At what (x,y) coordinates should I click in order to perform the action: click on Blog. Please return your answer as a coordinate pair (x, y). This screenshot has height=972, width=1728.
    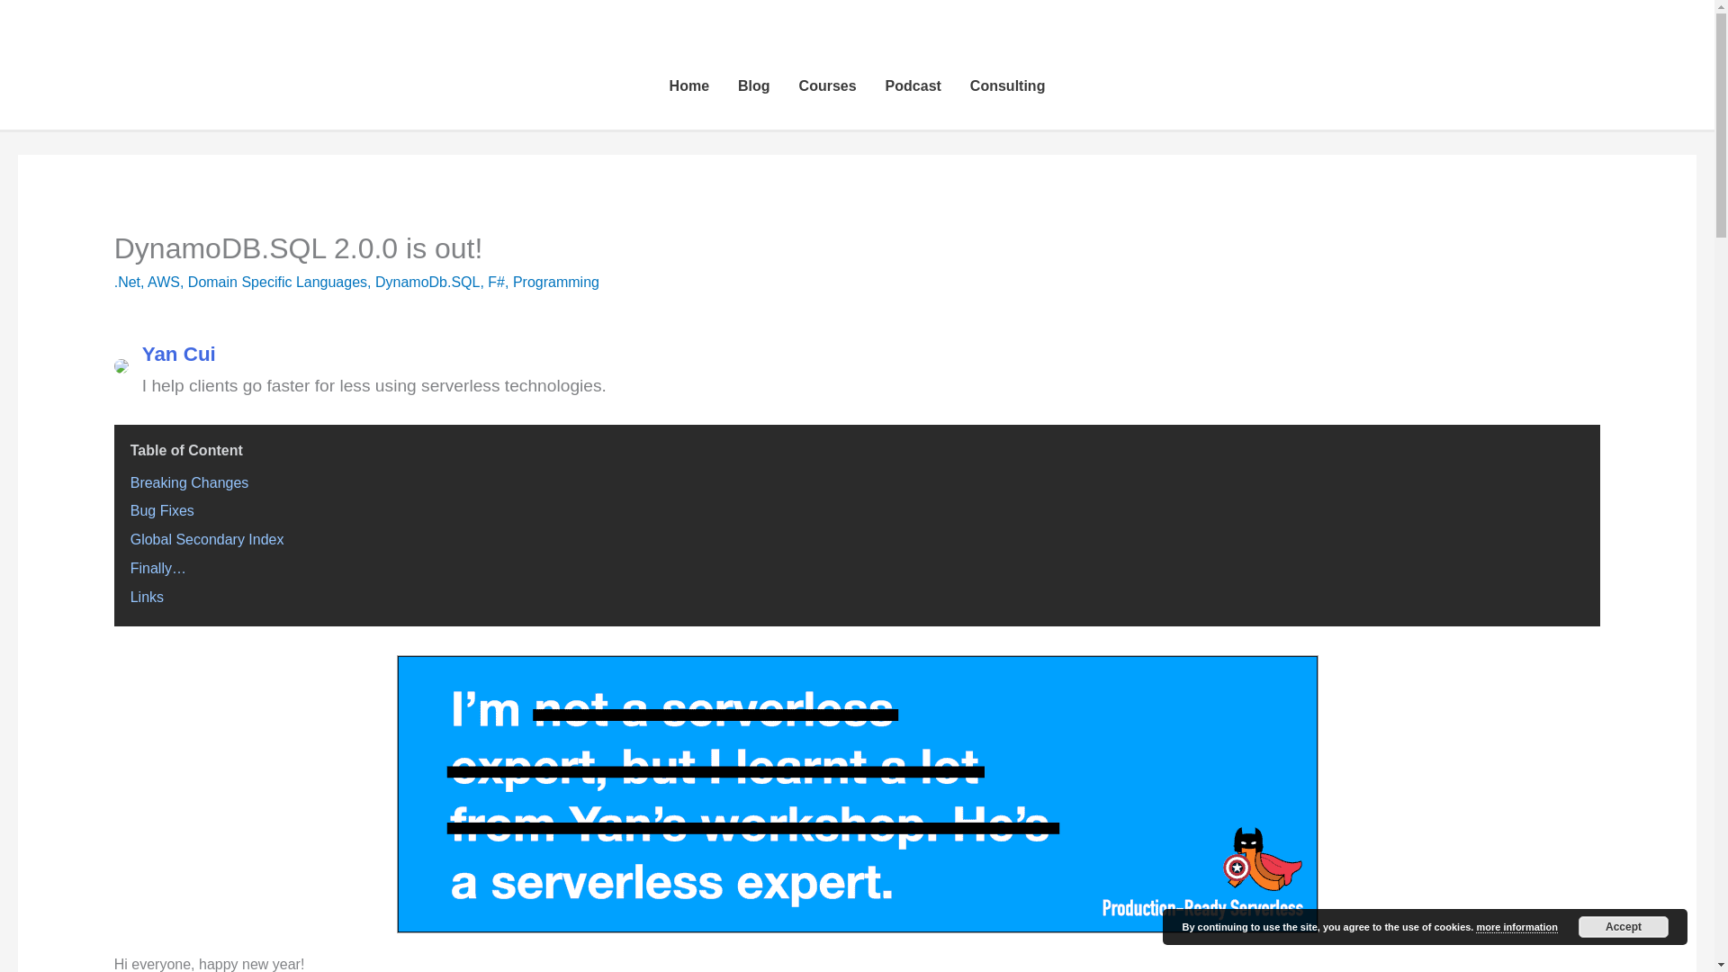
    Looking at the image, I should click on (754, 86).